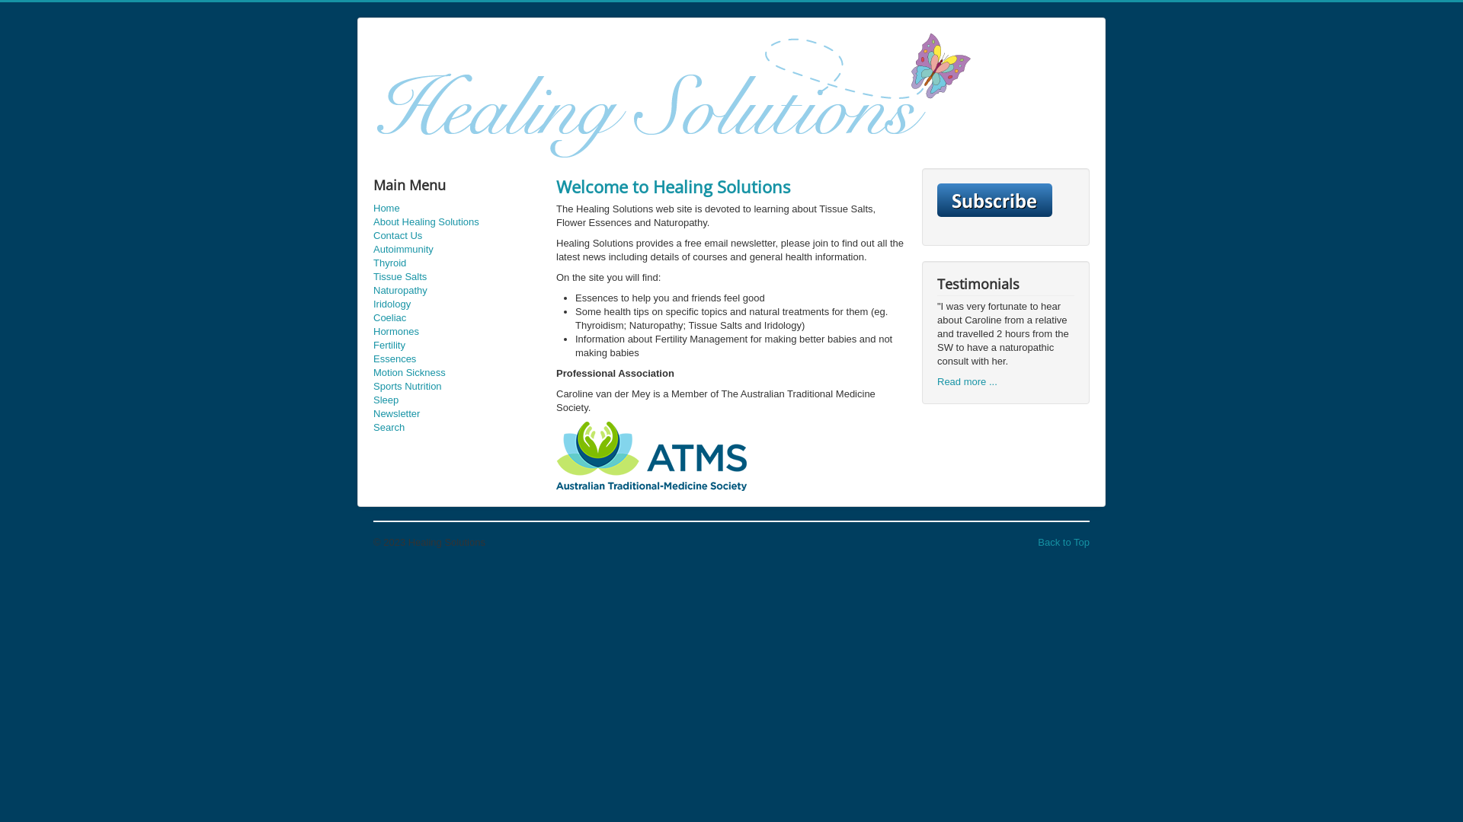  What do you see at coordinates (1064, 542) in the screenshot?
I see `Back to Top` at bounding box center [1064, 542].